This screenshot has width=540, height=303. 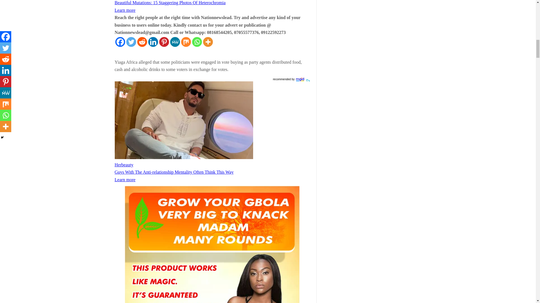 What do you see at coordinates (153, 42) in the screenshot?
I see `Linkedin` at bounding box center [153, 42].